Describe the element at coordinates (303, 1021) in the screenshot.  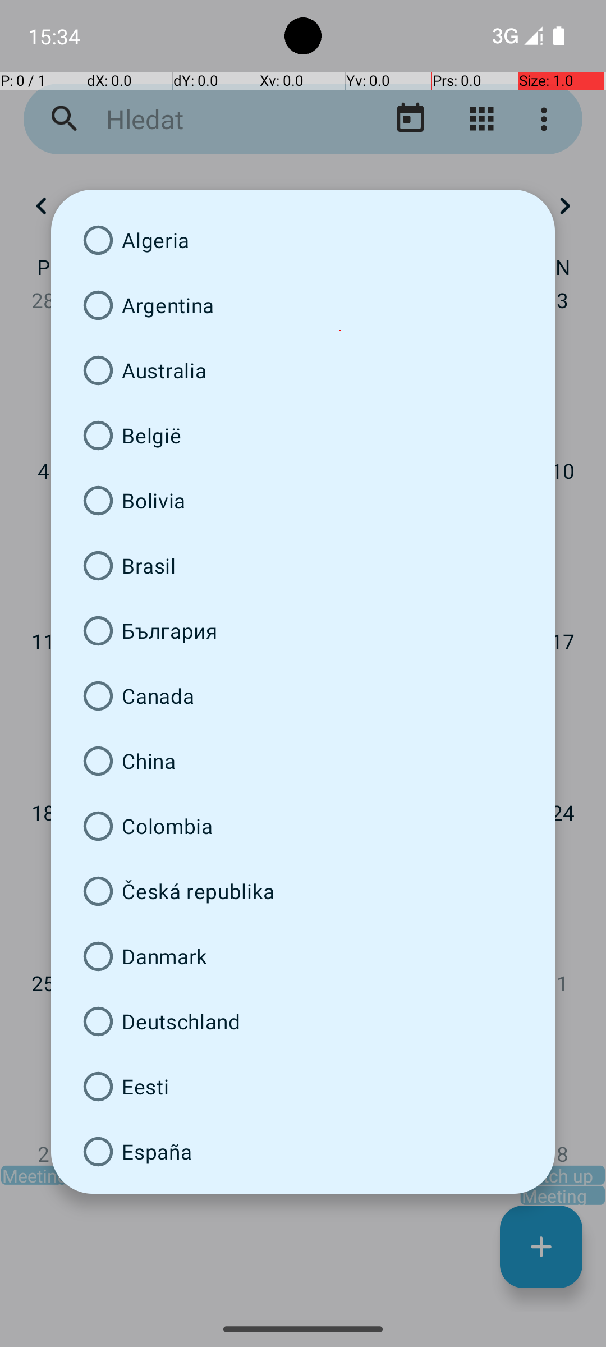
I see `Deutschland` at that location.